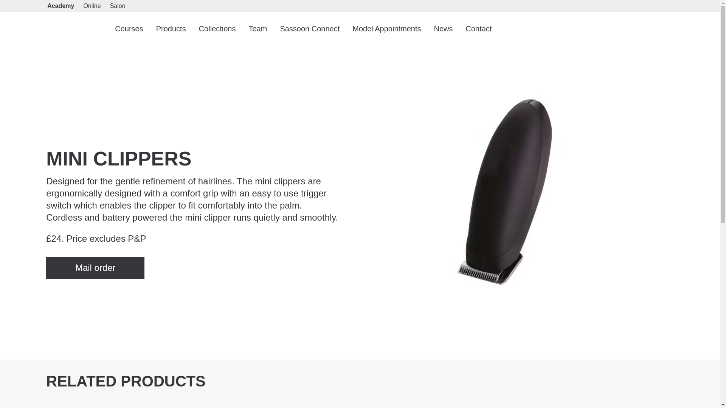 This screenshot has width=726, height=408. Describe the element at coordinates (60, 6) in the screenshot. I see `Academy` at that location.